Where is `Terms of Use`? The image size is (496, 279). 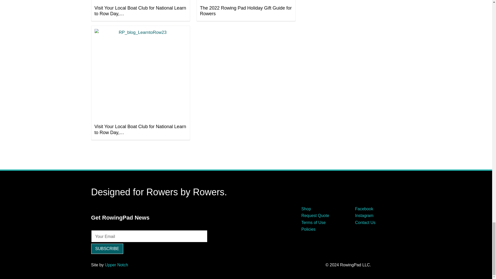
Terms of Use is located at coordinates (313, 223).